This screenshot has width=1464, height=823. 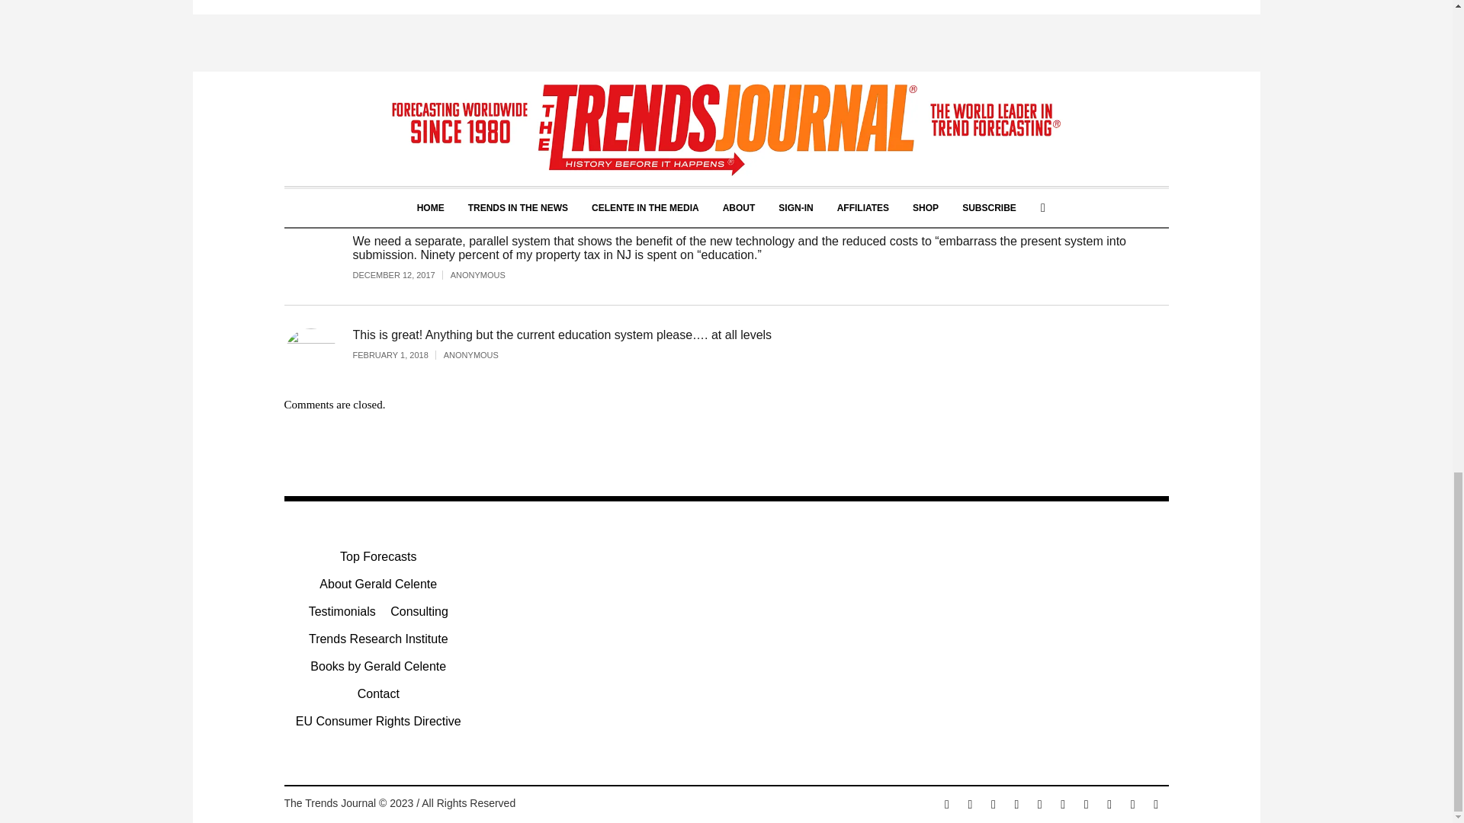 I want to click on TikTok, so click(x=1109, y=805).